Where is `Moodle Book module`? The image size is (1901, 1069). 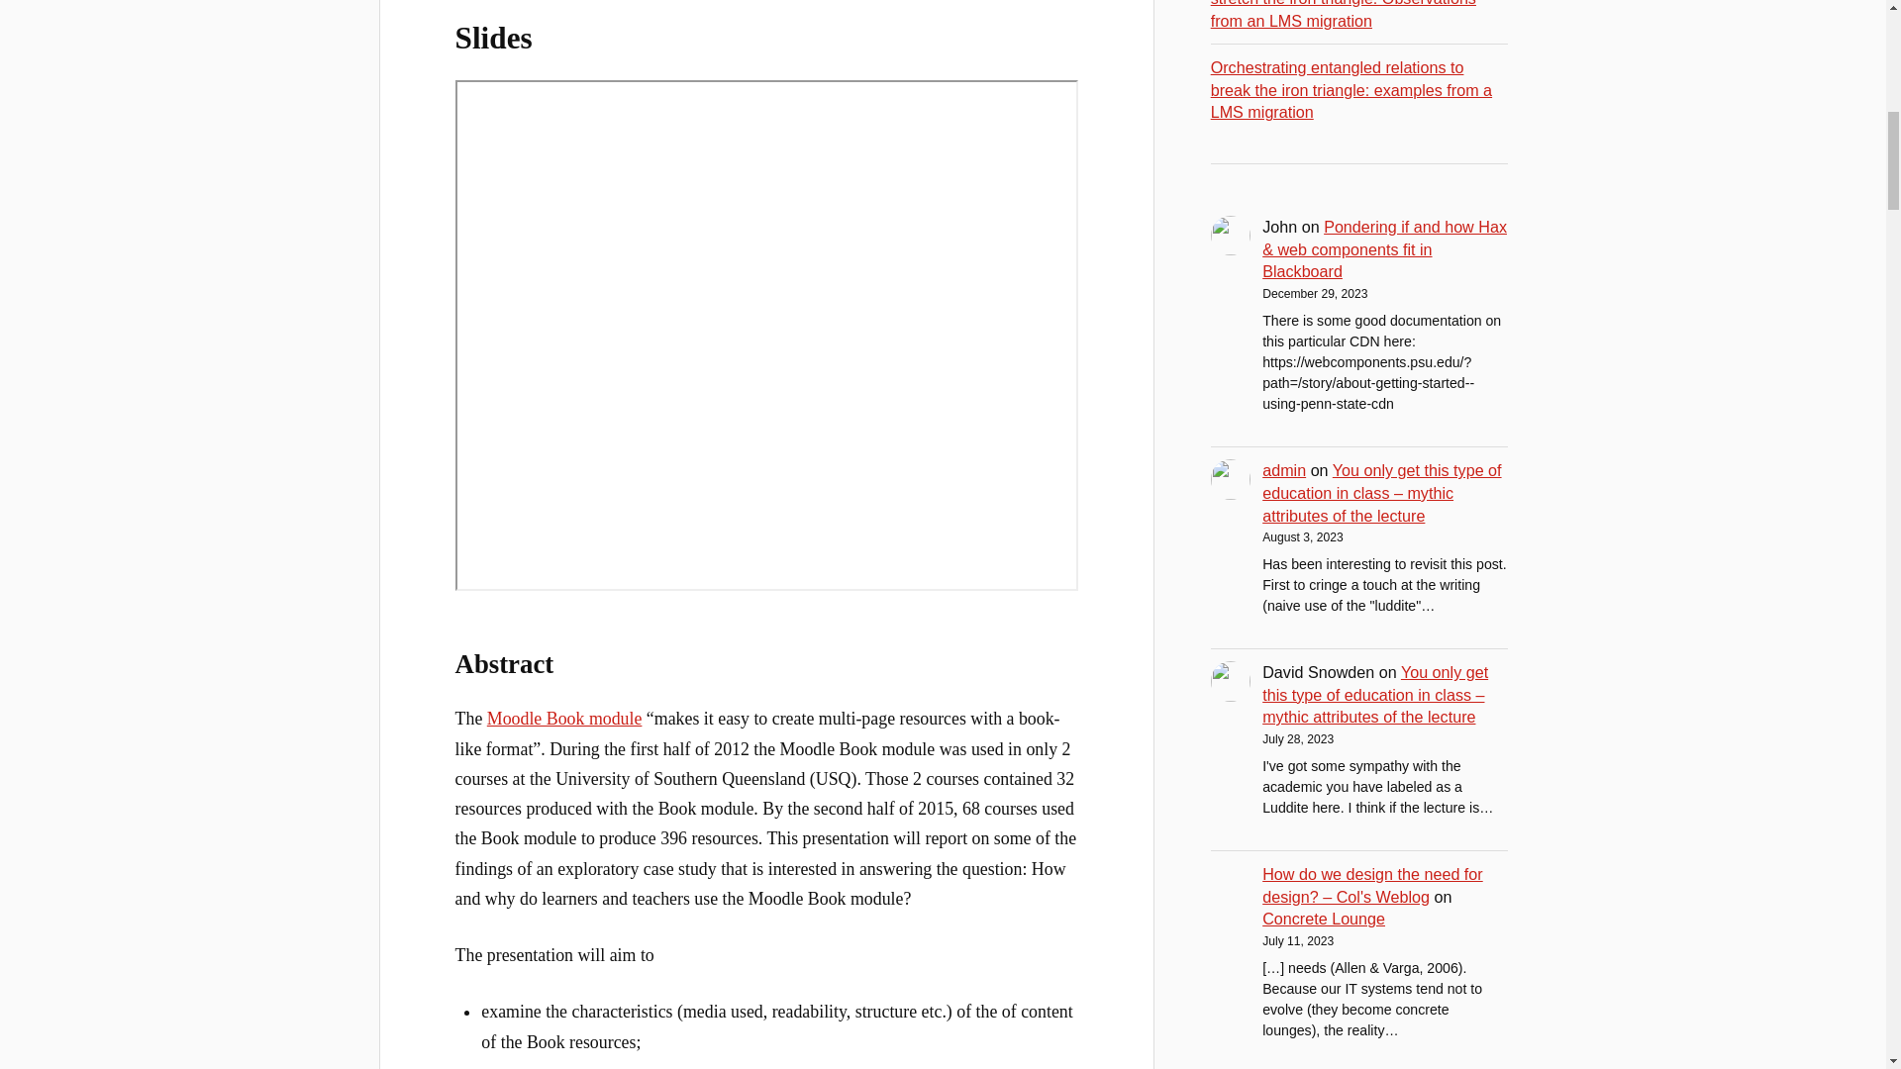
Moodle Book module is located at coordinates (564, 719).